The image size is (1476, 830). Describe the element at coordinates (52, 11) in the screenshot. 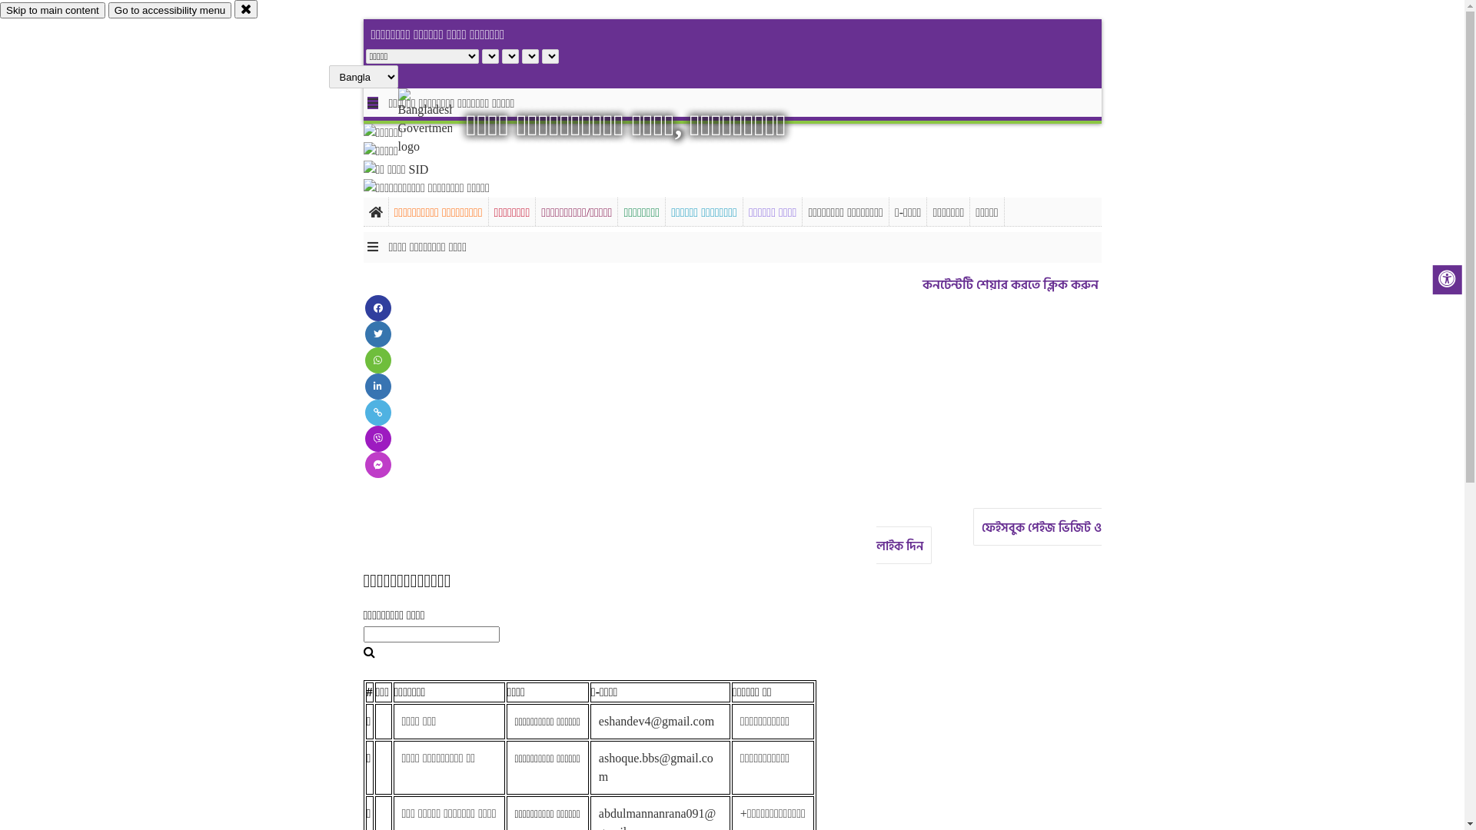

I see `Skip to main content` at that location.